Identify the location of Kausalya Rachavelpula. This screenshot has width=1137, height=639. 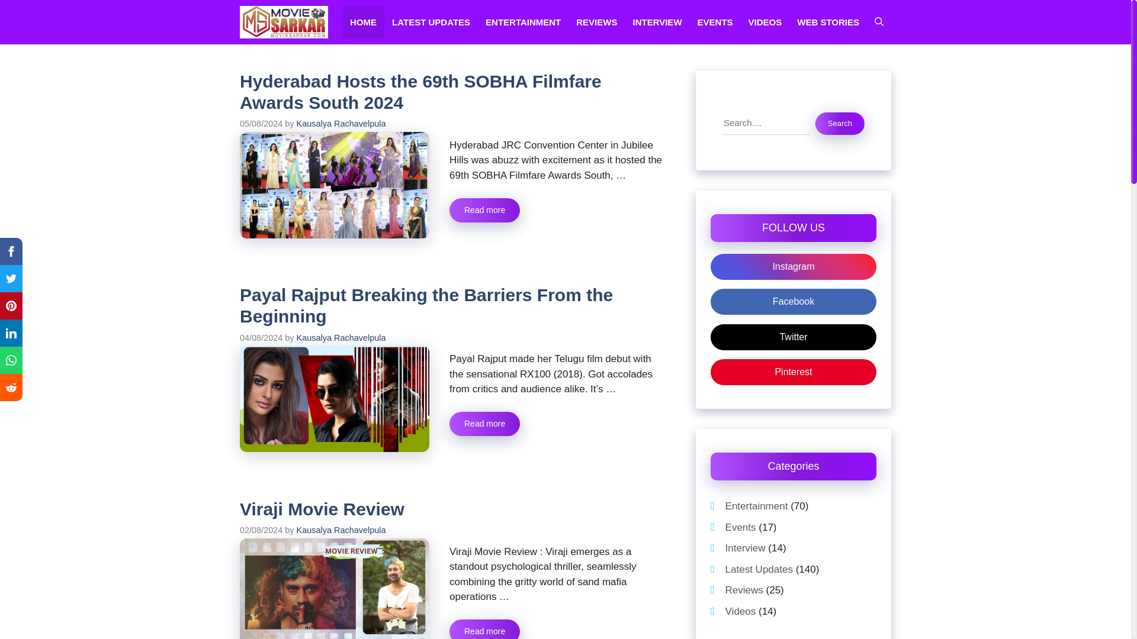
(341, 530).